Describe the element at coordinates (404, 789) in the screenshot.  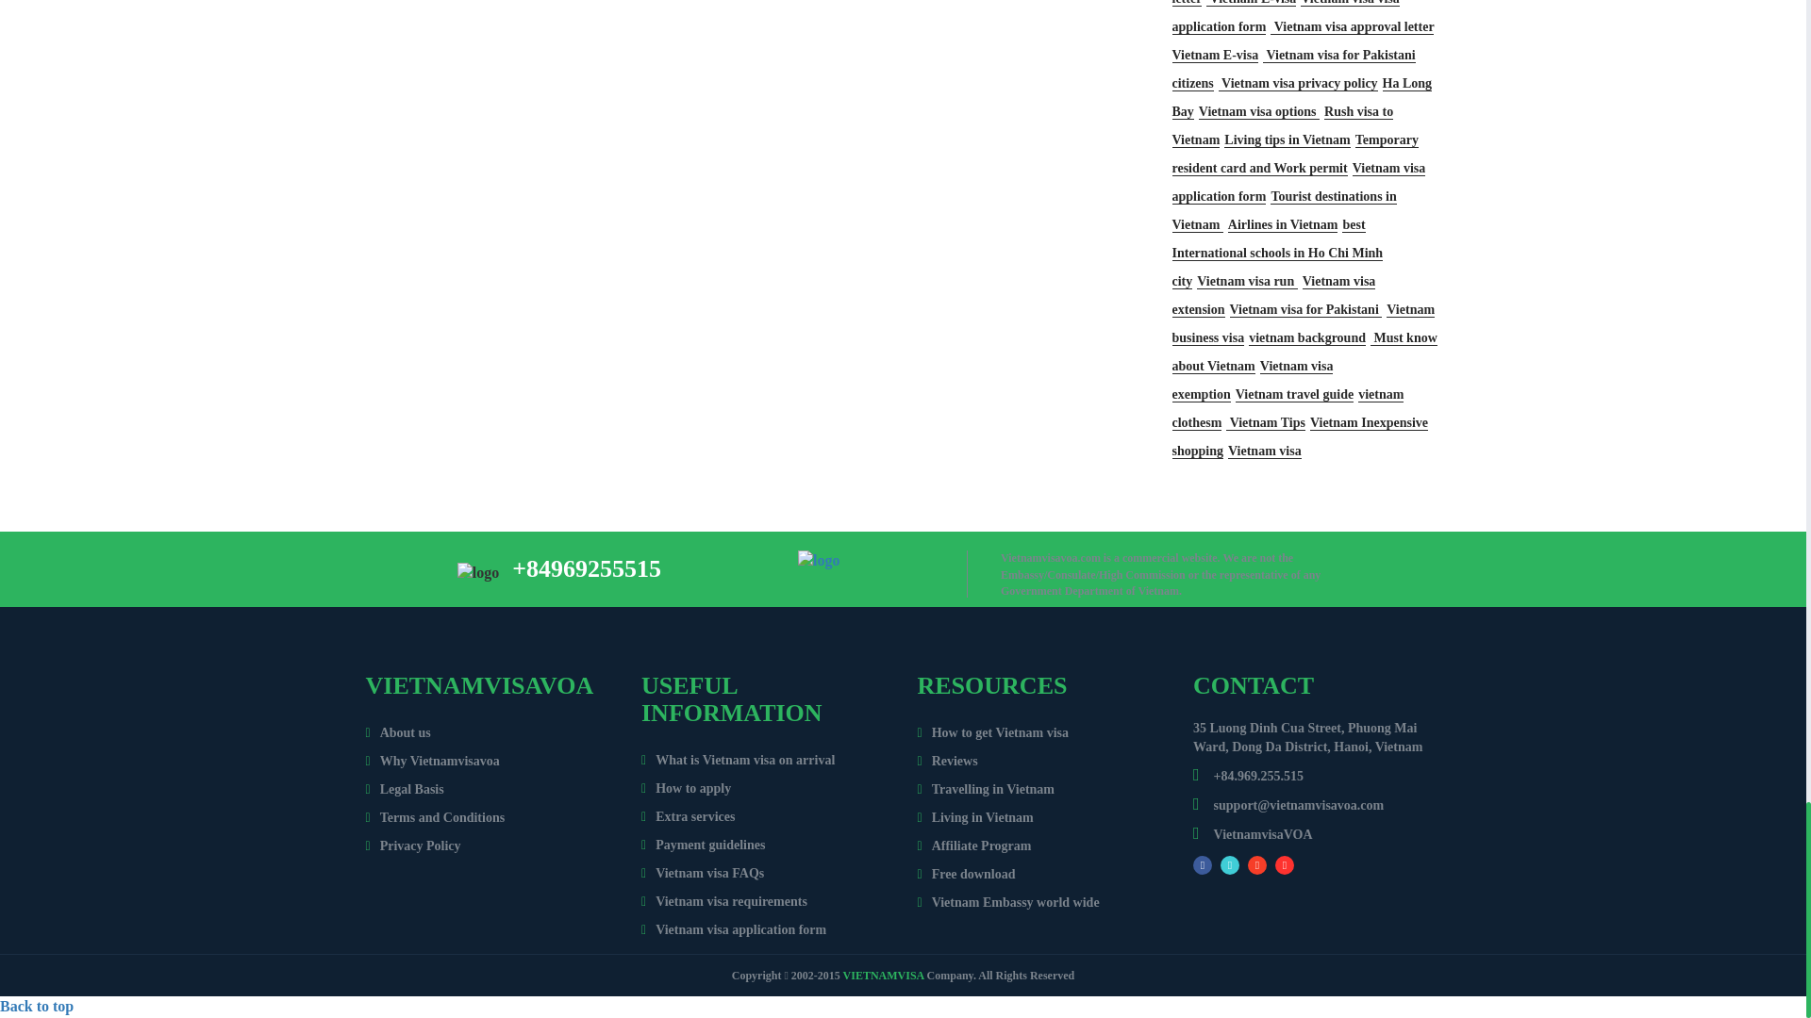
I see `Legal Basis` at that location.